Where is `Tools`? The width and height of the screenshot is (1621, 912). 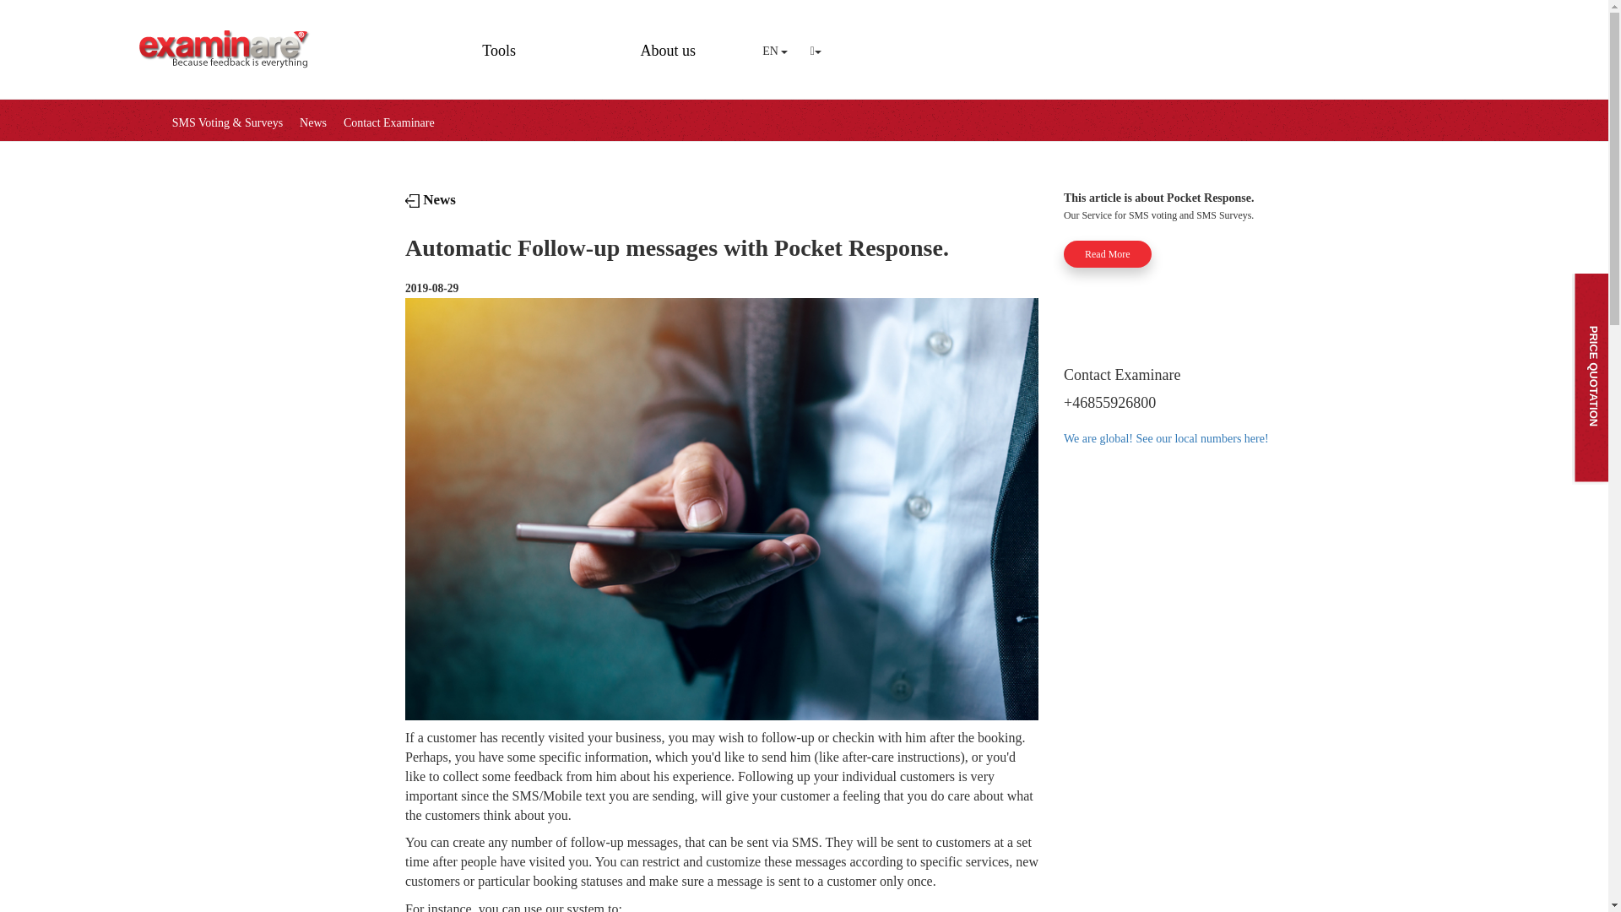 Tools is located at coordinates (499, 44).